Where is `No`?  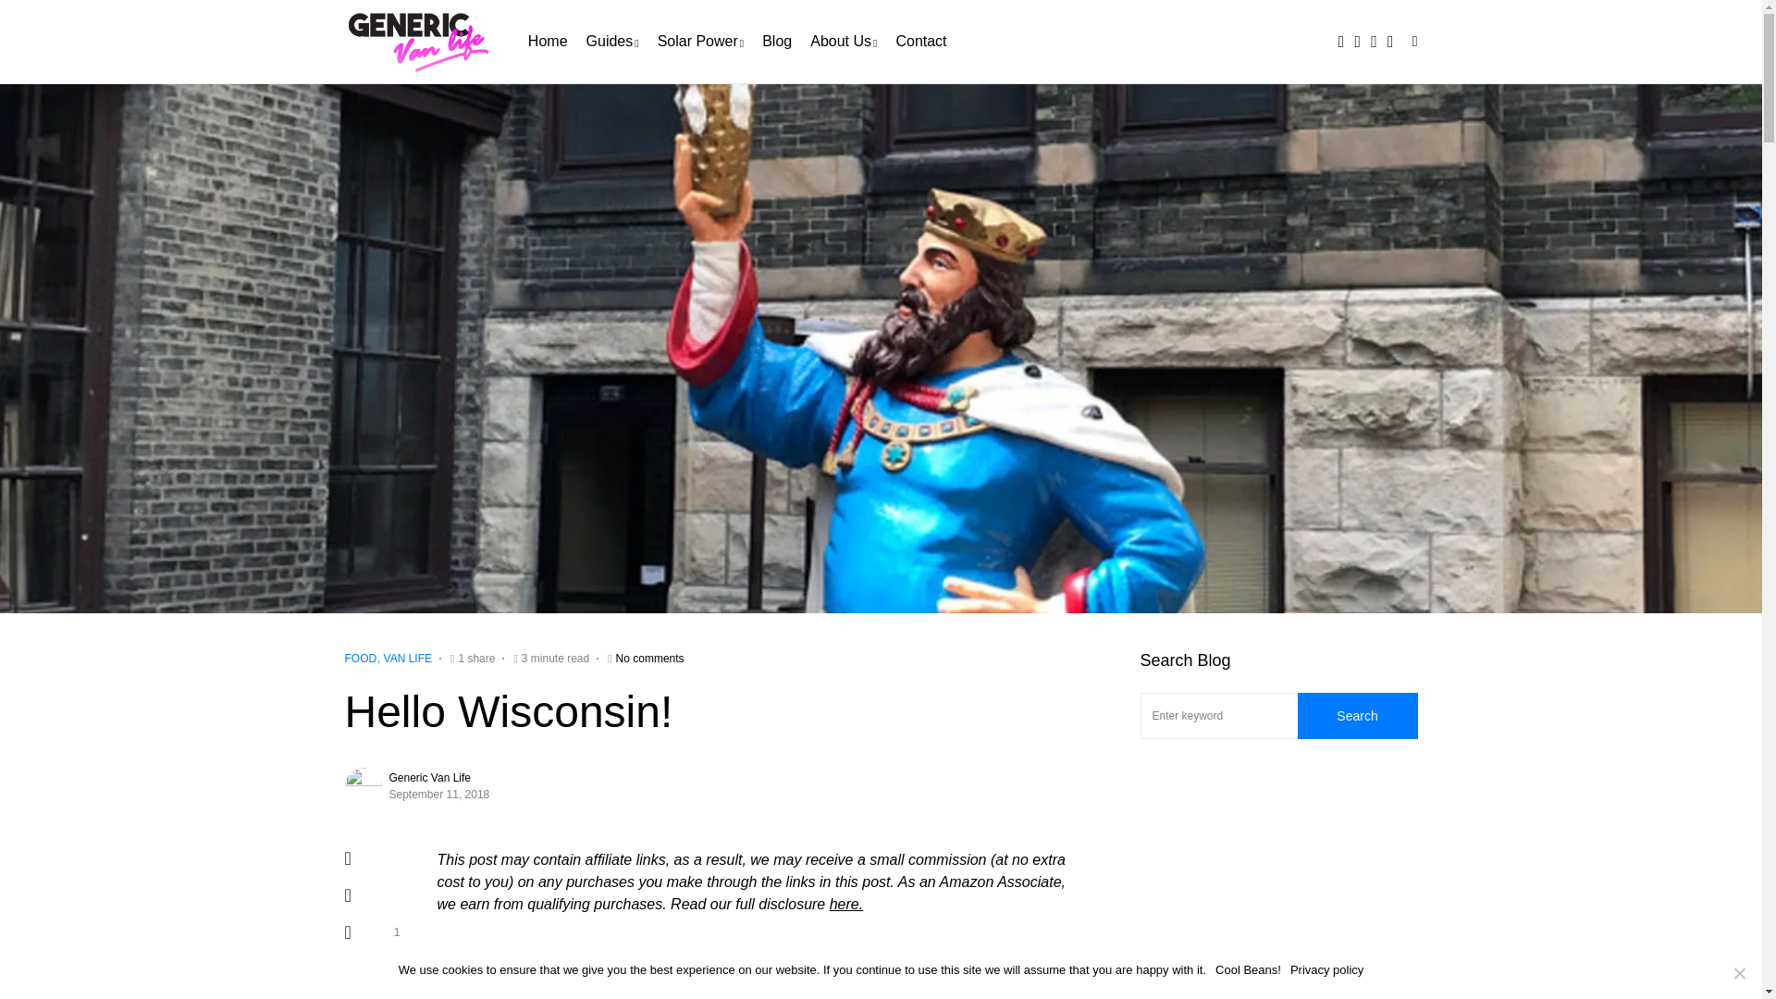
No is located at coordinates (1739, 973).